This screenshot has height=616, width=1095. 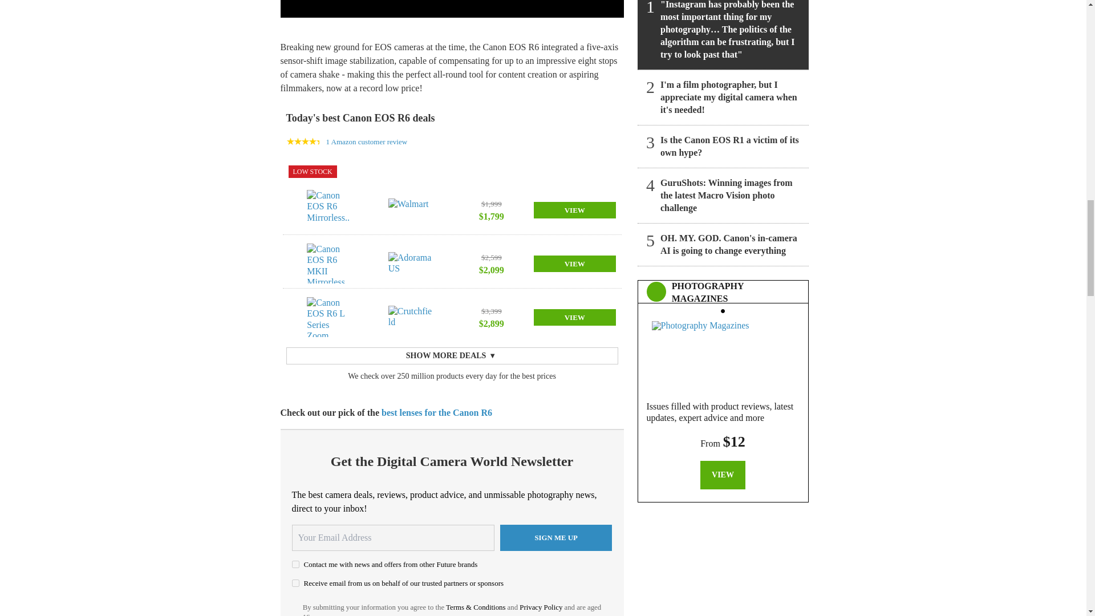 I want to click on on, so click(x=295, y=583).